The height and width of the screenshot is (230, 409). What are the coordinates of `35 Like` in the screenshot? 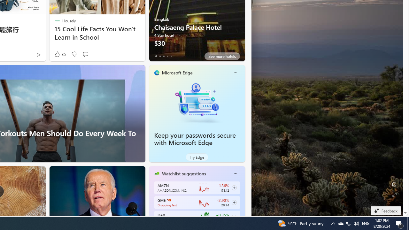 It's located at (59, 54).